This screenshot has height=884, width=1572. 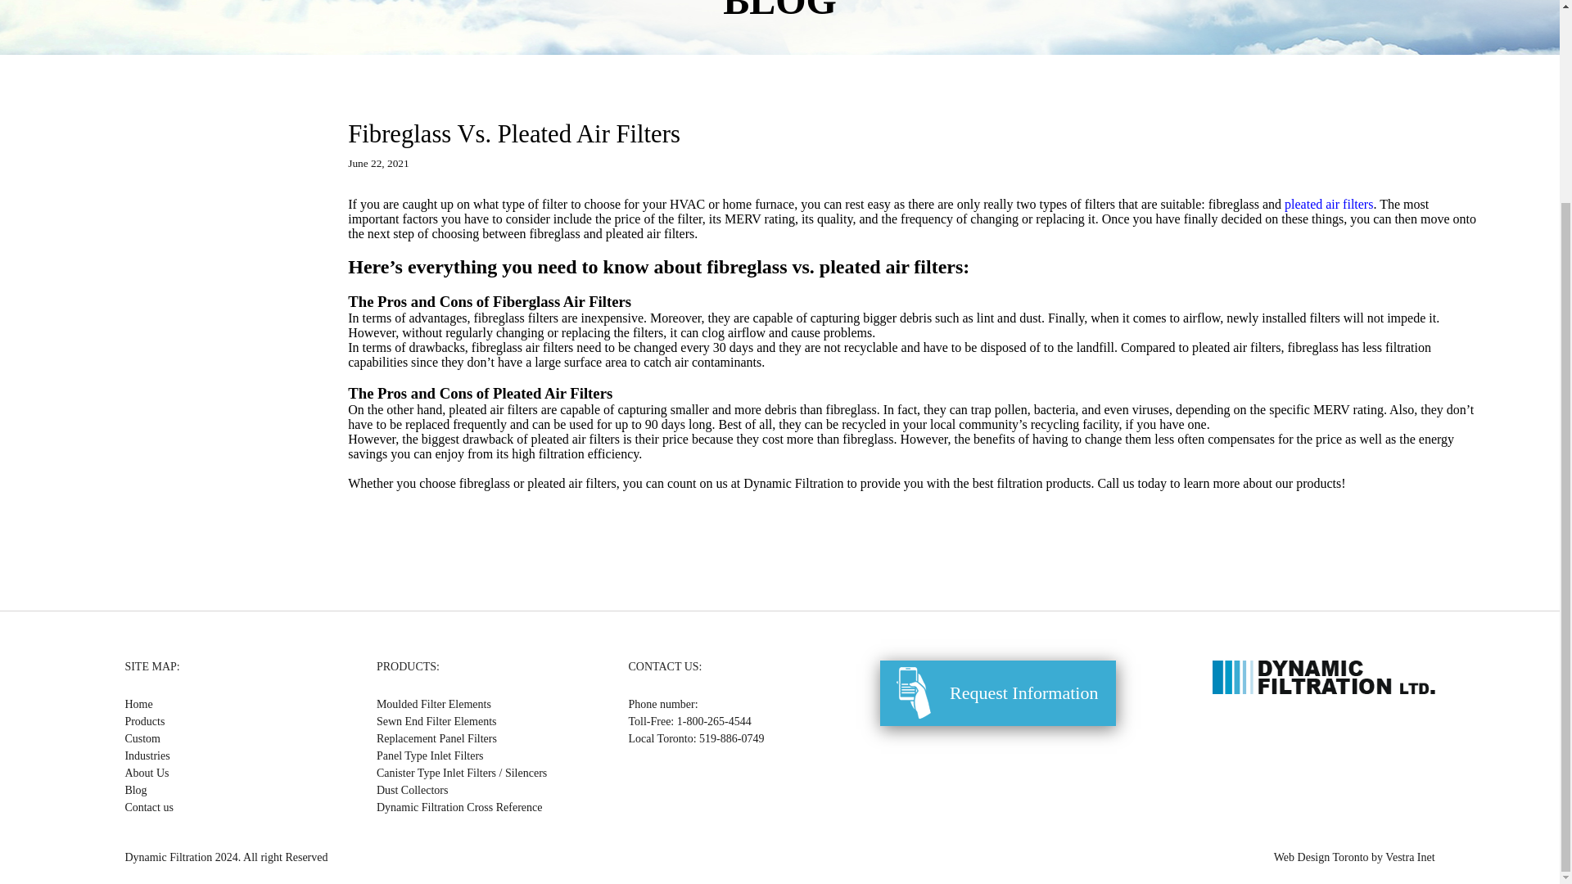 What do you see at coordinates (436, 720) in the screenshot?
I see `Sewn End Filter Elements` at bounding box center [436, 720].